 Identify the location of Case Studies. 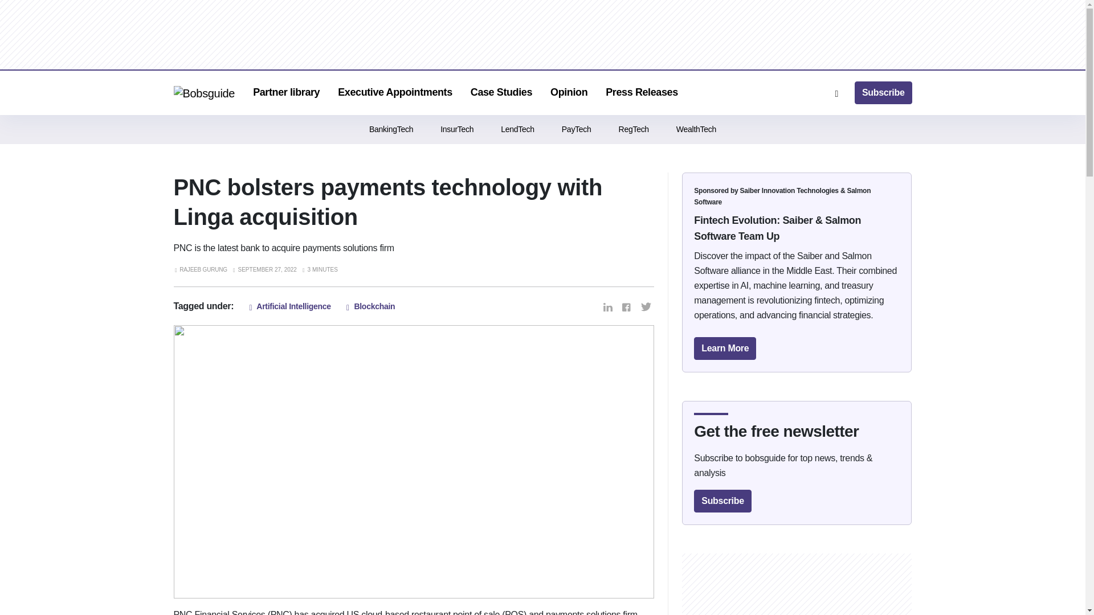
(501, 92).